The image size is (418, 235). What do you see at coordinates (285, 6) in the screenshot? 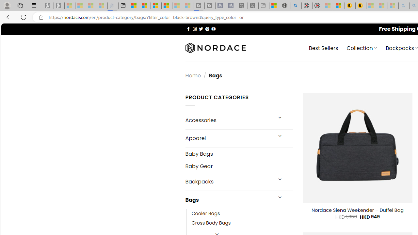
I see `Nordace - Summer Adventures 2024` at bounding box center [285, 6].